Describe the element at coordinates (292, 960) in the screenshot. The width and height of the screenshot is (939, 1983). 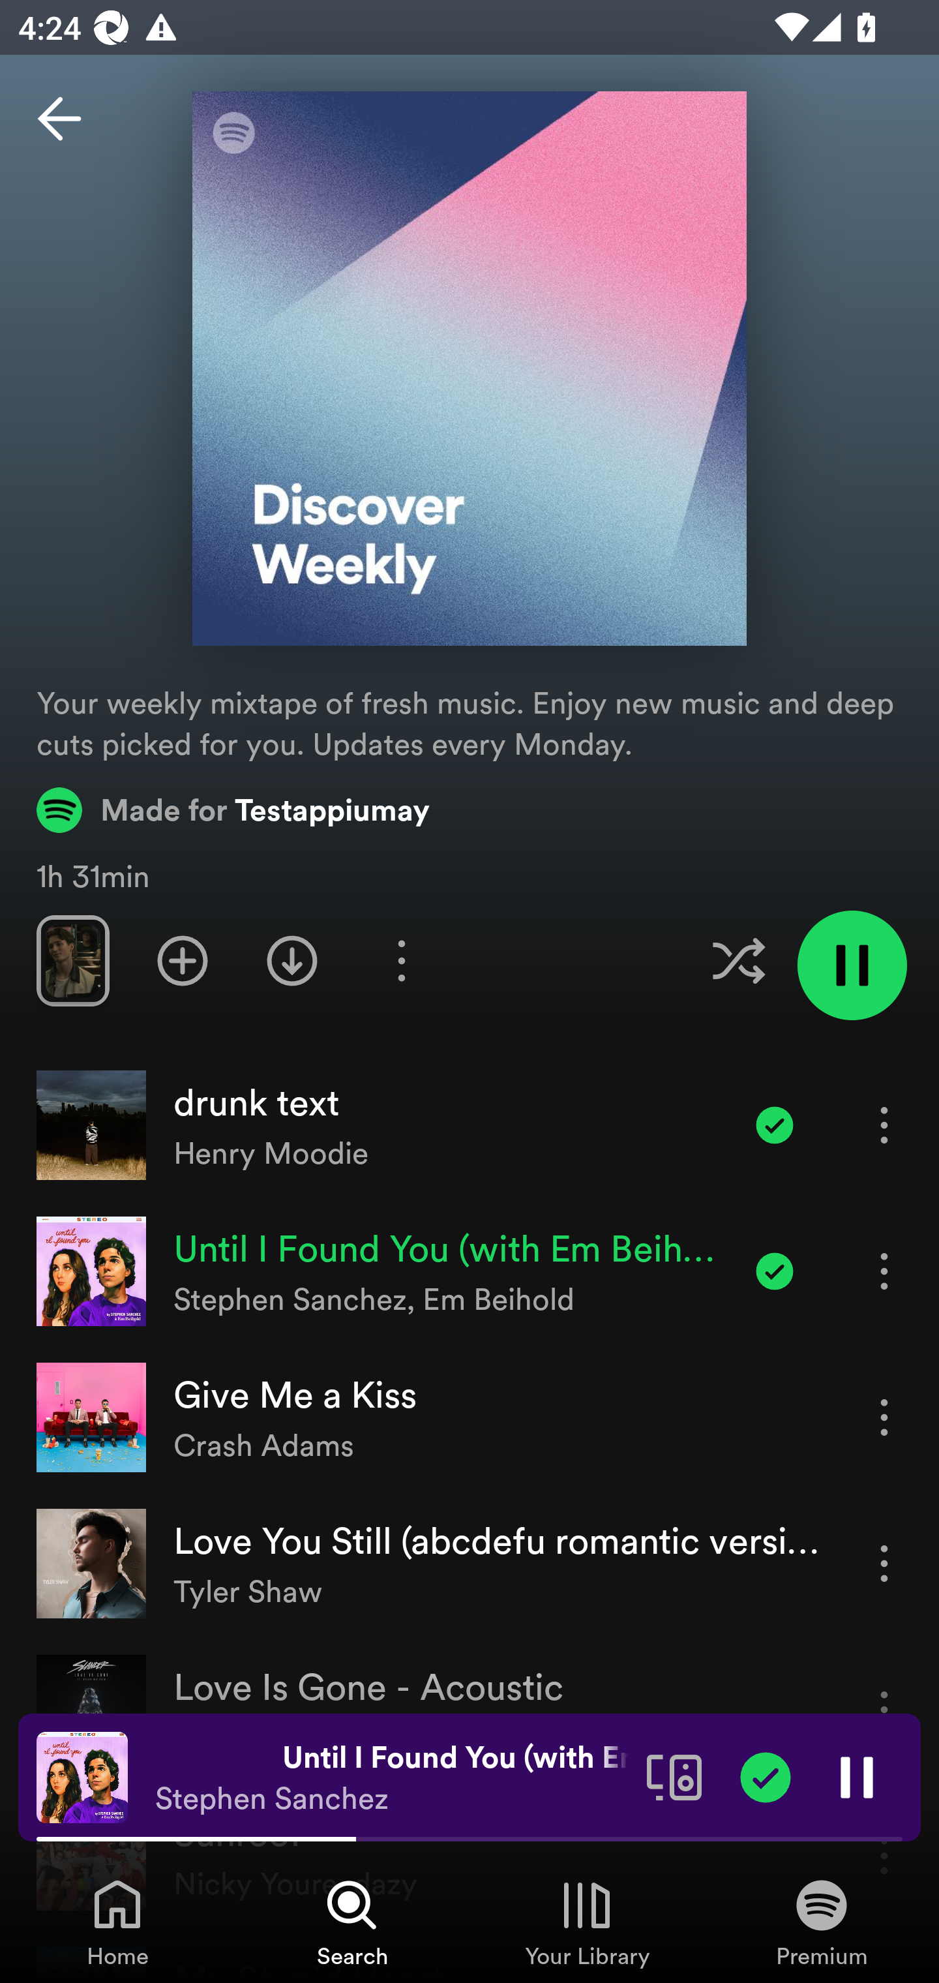
I see `Download` at that location.